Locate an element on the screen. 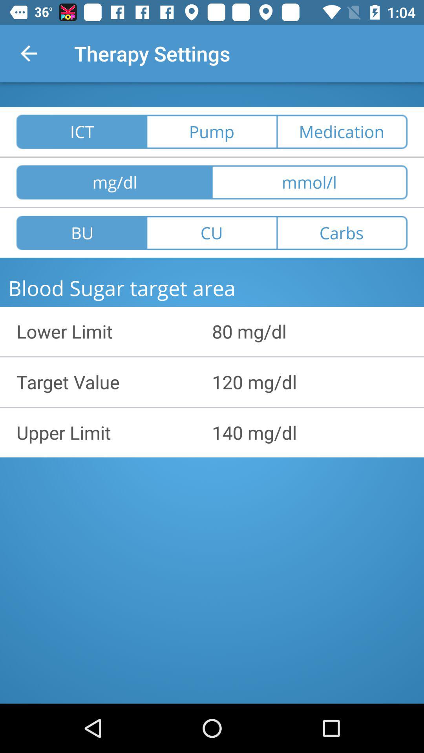 This screenshot has height=753, width=424. launch the pump item is located at coordinates (212, 132).